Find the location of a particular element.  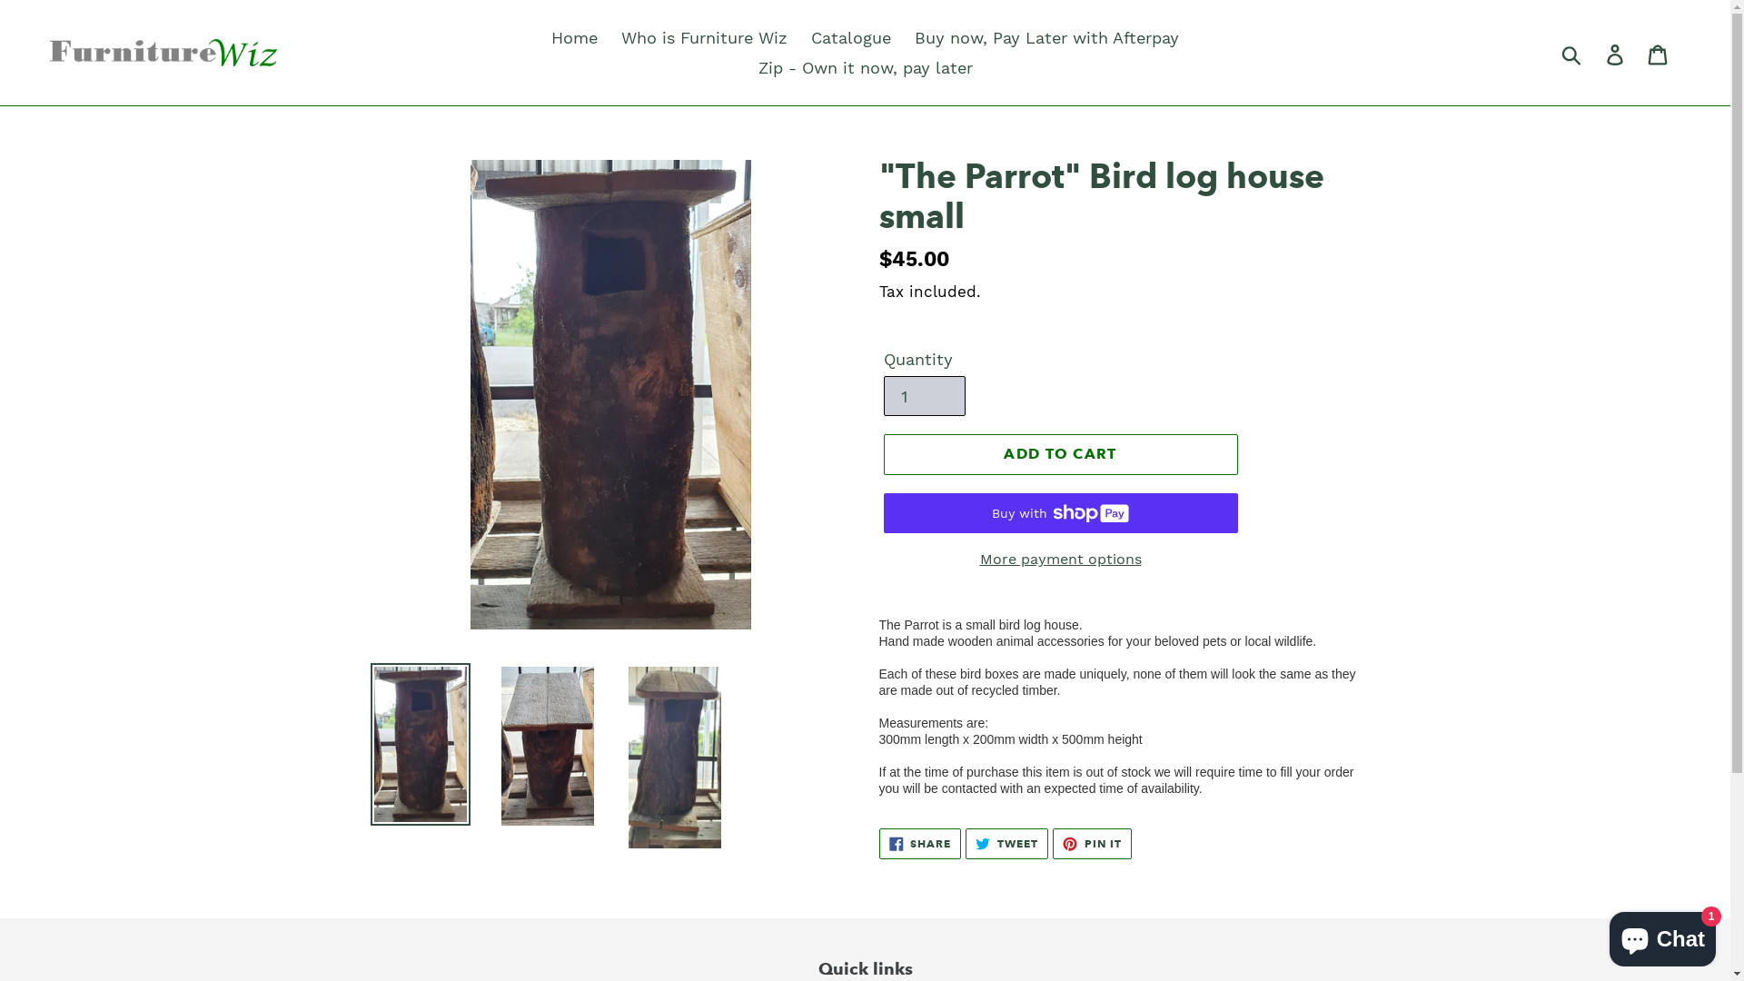

More payment options is located at coordinates (1060, 560).